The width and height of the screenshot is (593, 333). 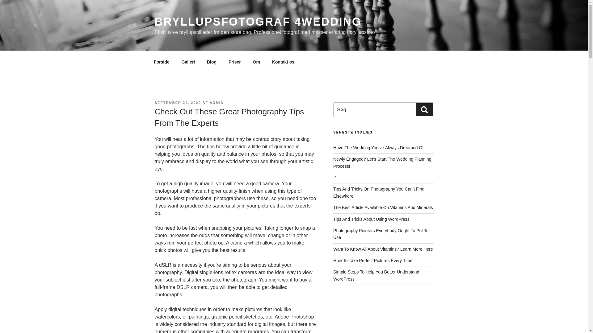 What do you see at coordinates (217, 103) in the screenshot?
I see `ADMIN` at bounding box center [217, 103].